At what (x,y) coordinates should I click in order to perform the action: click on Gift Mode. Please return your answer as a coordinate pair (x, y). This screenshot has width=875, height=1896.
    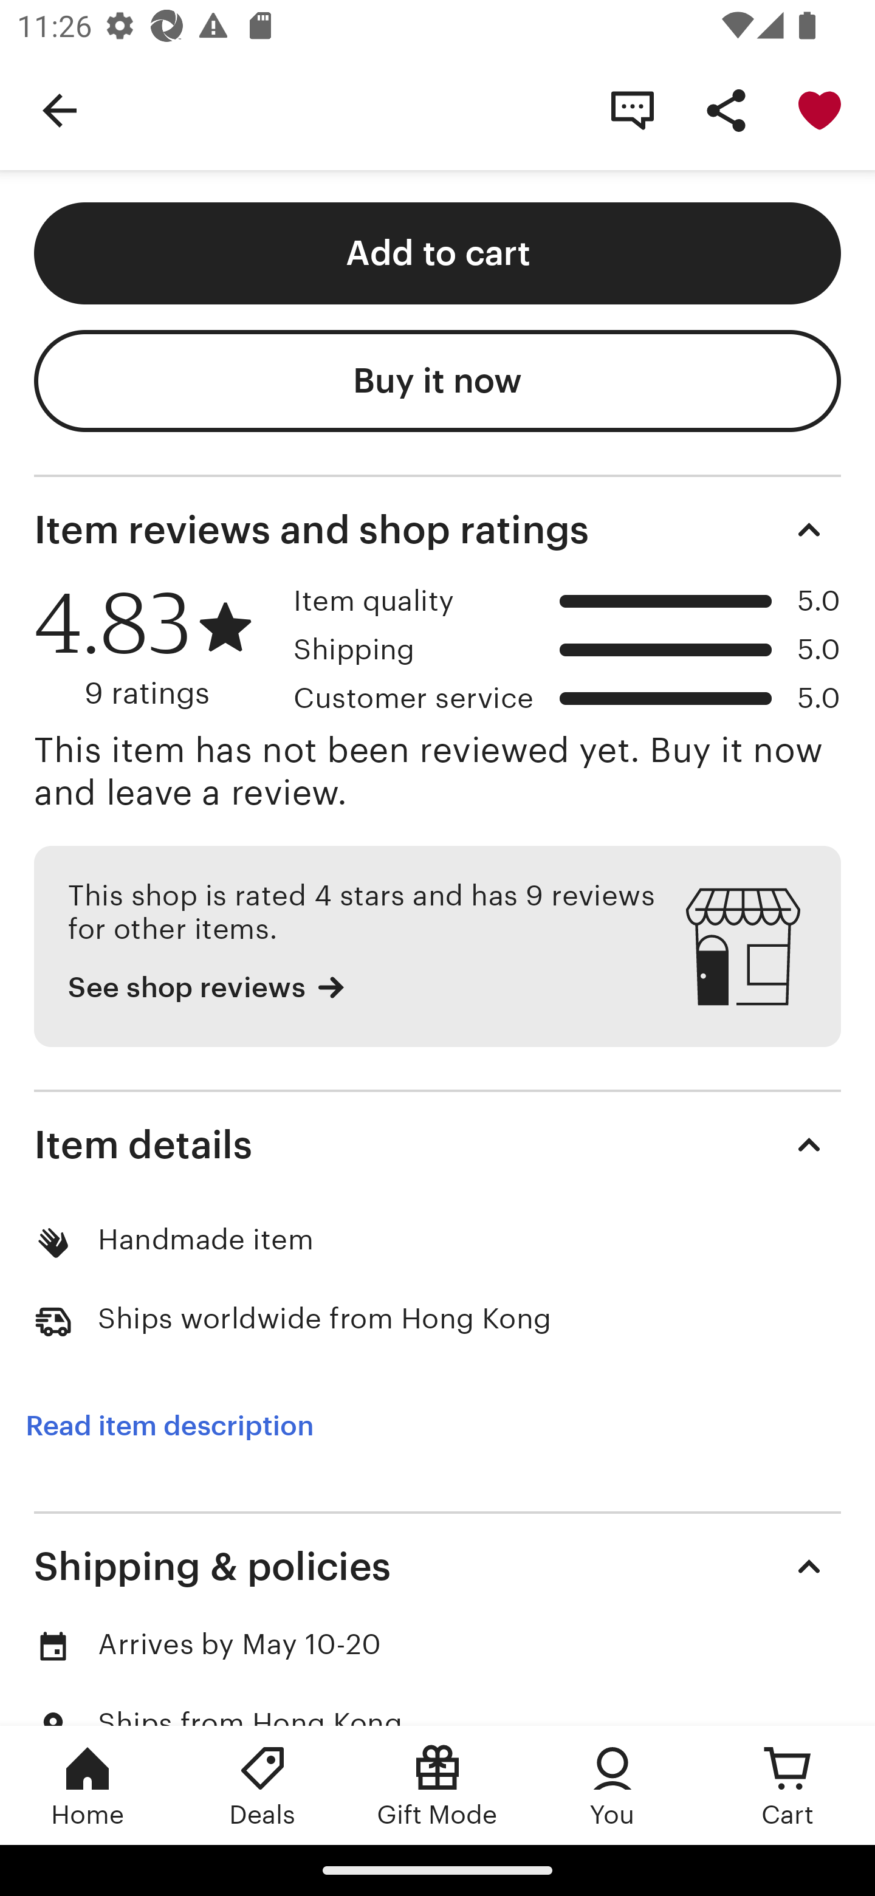
    Looking at the image, I should click on (437, 1785).